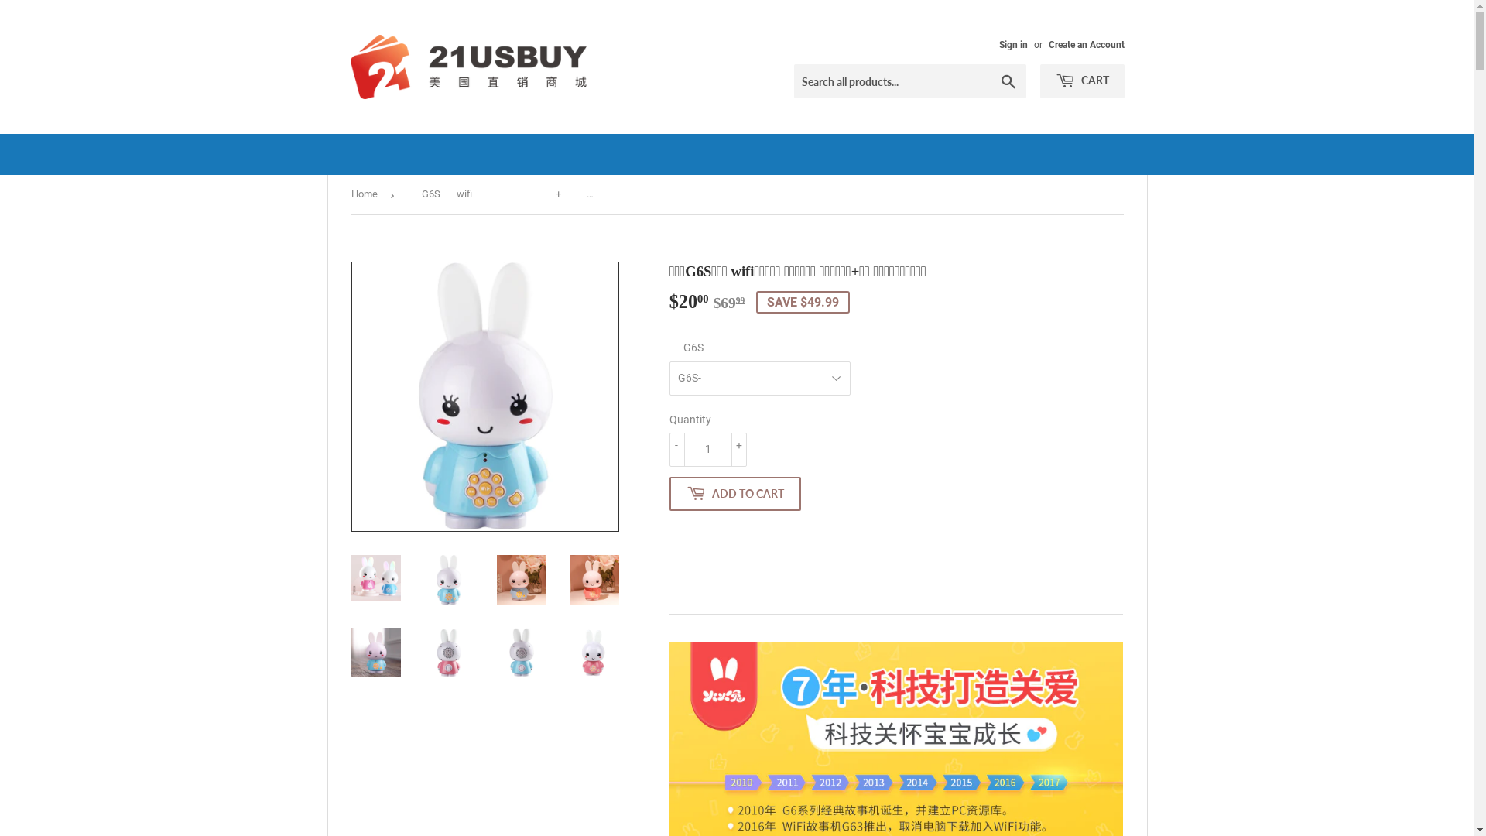 This screenshot has width=1486, height=836. What do you see at coordinates (367, 195) in the screenshot?
I see `Home` at bounding box center [367, 195].